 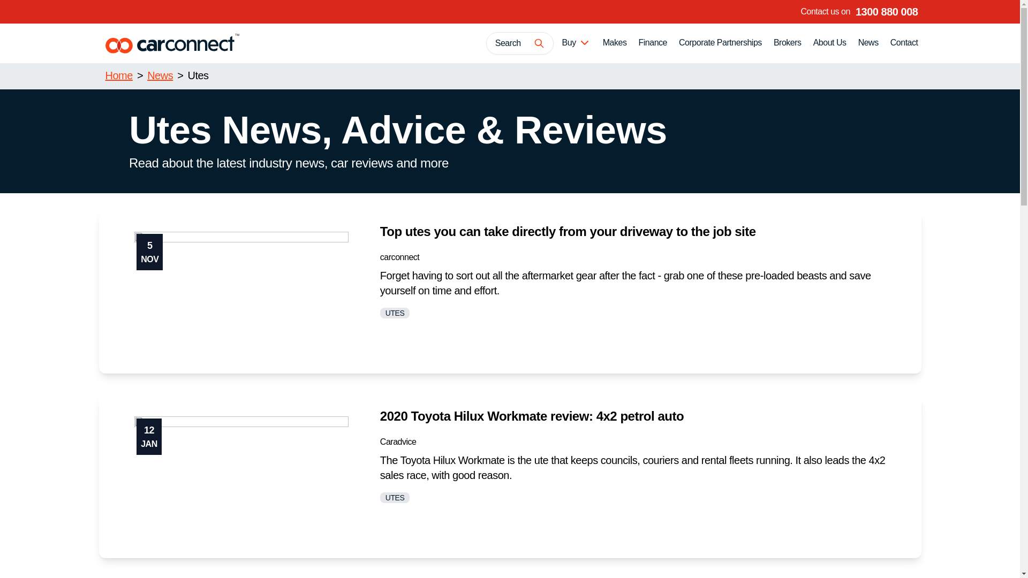 I want to click on Brokers, so click(x=787, y=43).